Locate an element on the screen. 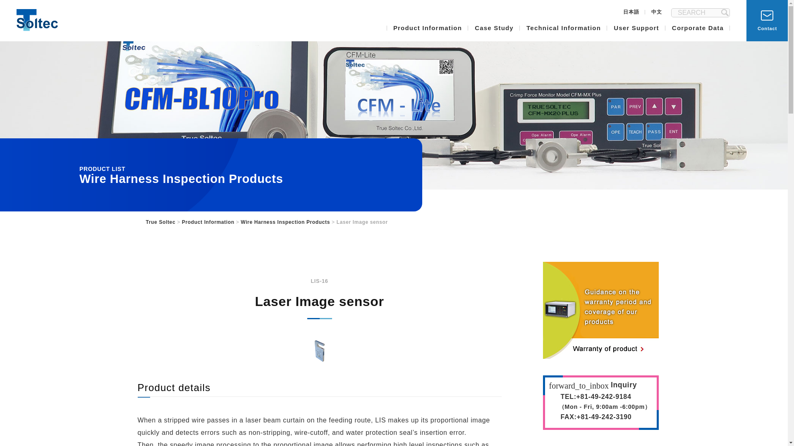  Case Study is located at coordinates (494, 33).